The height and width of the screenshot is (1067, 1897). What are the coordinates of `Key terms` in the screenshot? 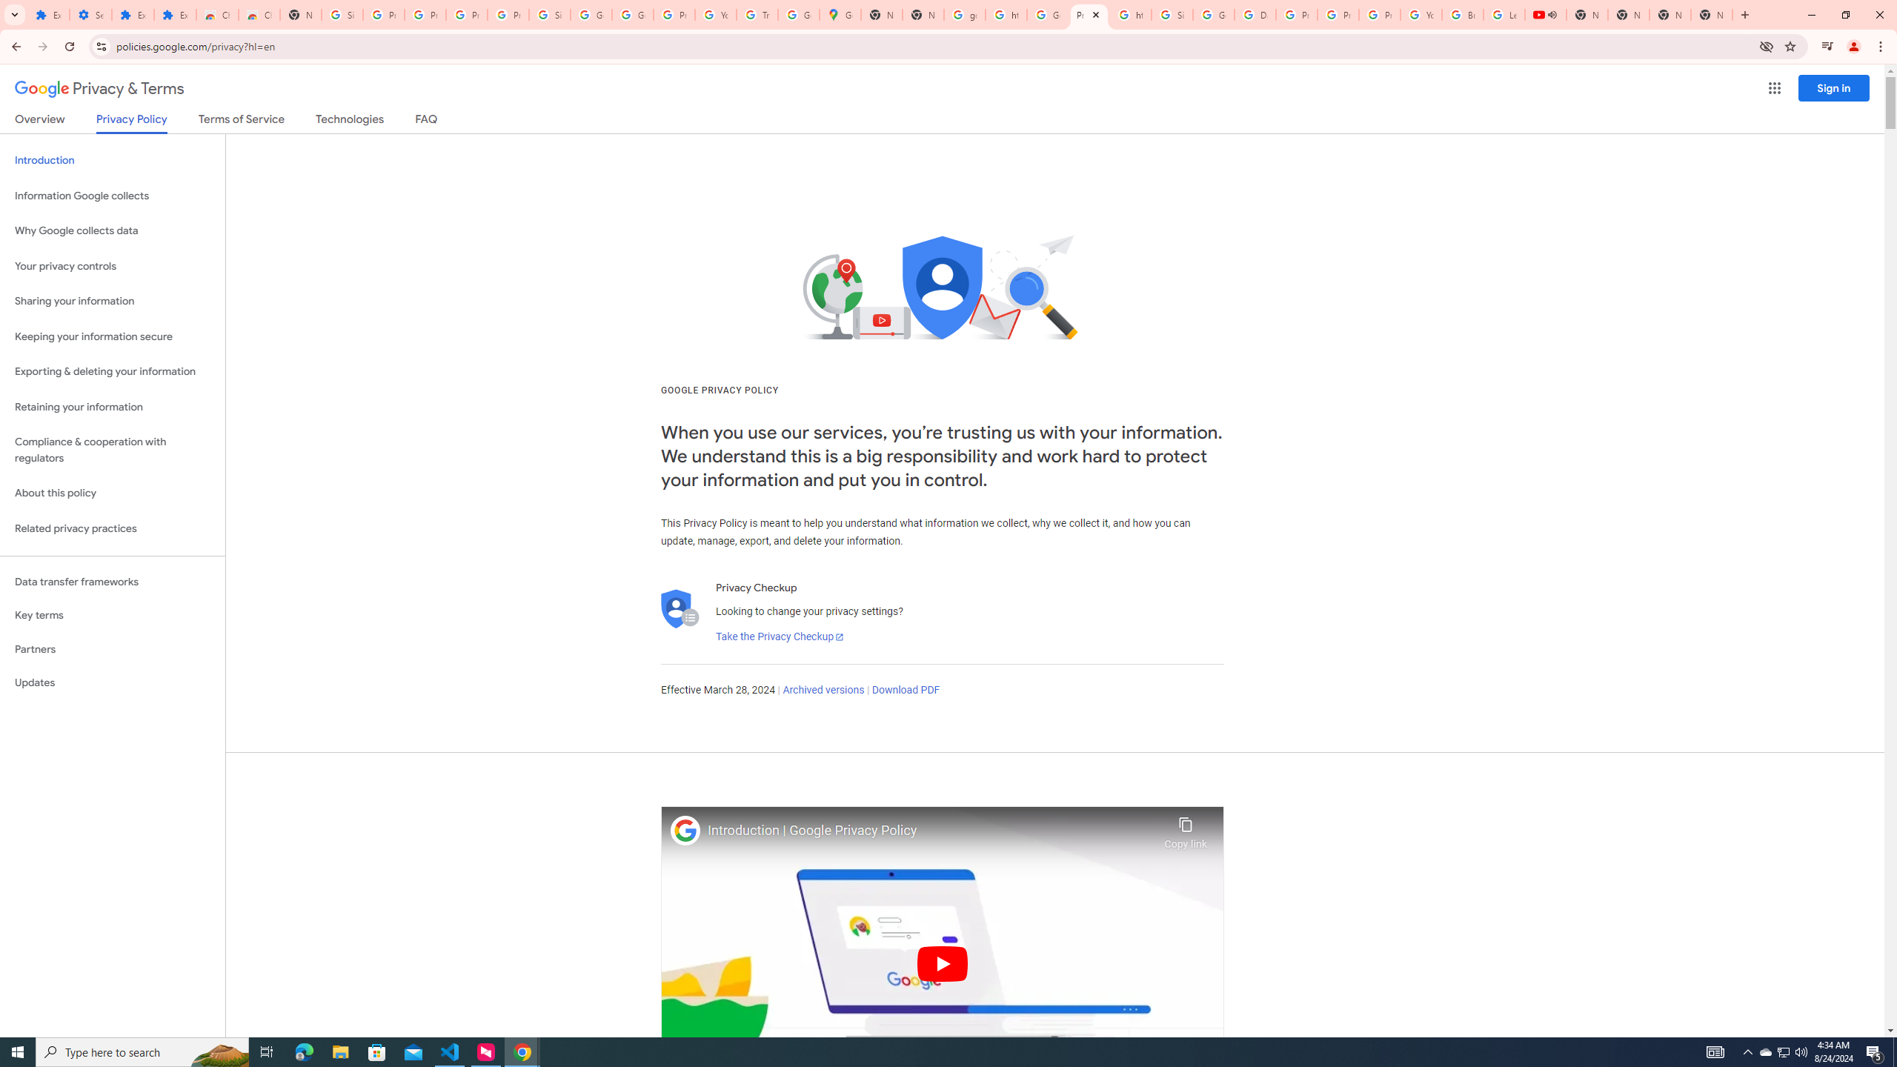 It's located at (113, 615).